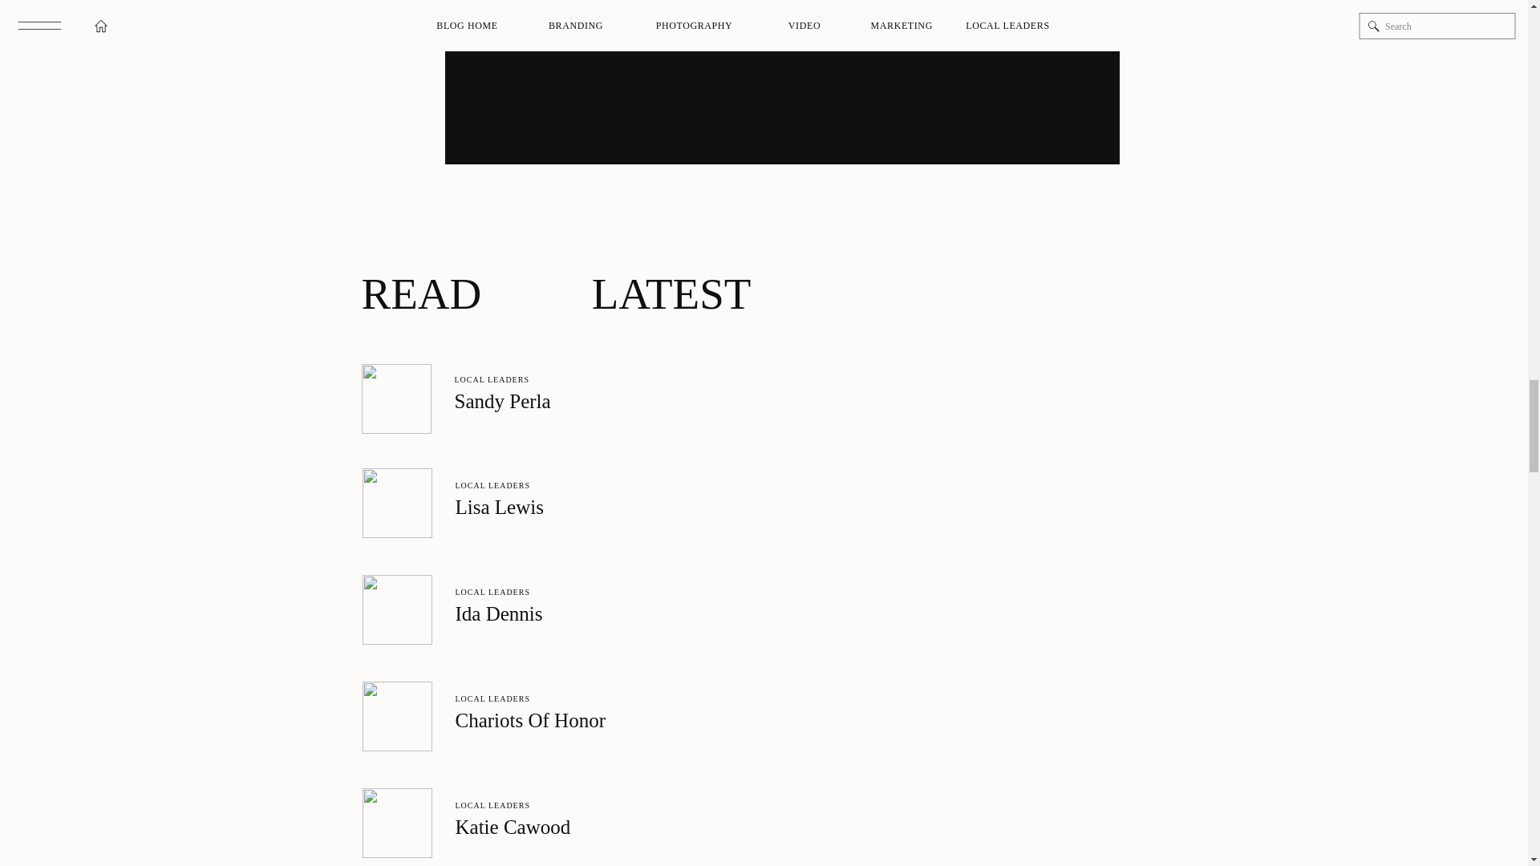  What do you see at coordinates (397, 823) in the screenshot?
I see `Katie Cawood` at bounding box center [397, 823].